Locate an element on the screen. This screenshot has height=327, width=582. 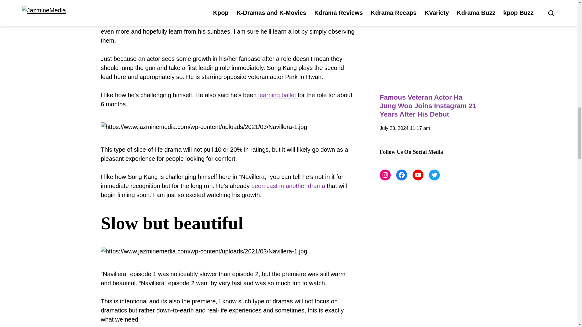
been cast in another drama is located at coordinates (287, 186).